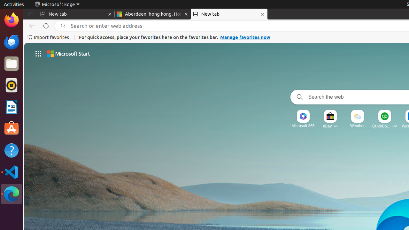  What do you see at coordinates (12, 150) in the screenshot?
I see `Help` at bounding box center [12, 150].